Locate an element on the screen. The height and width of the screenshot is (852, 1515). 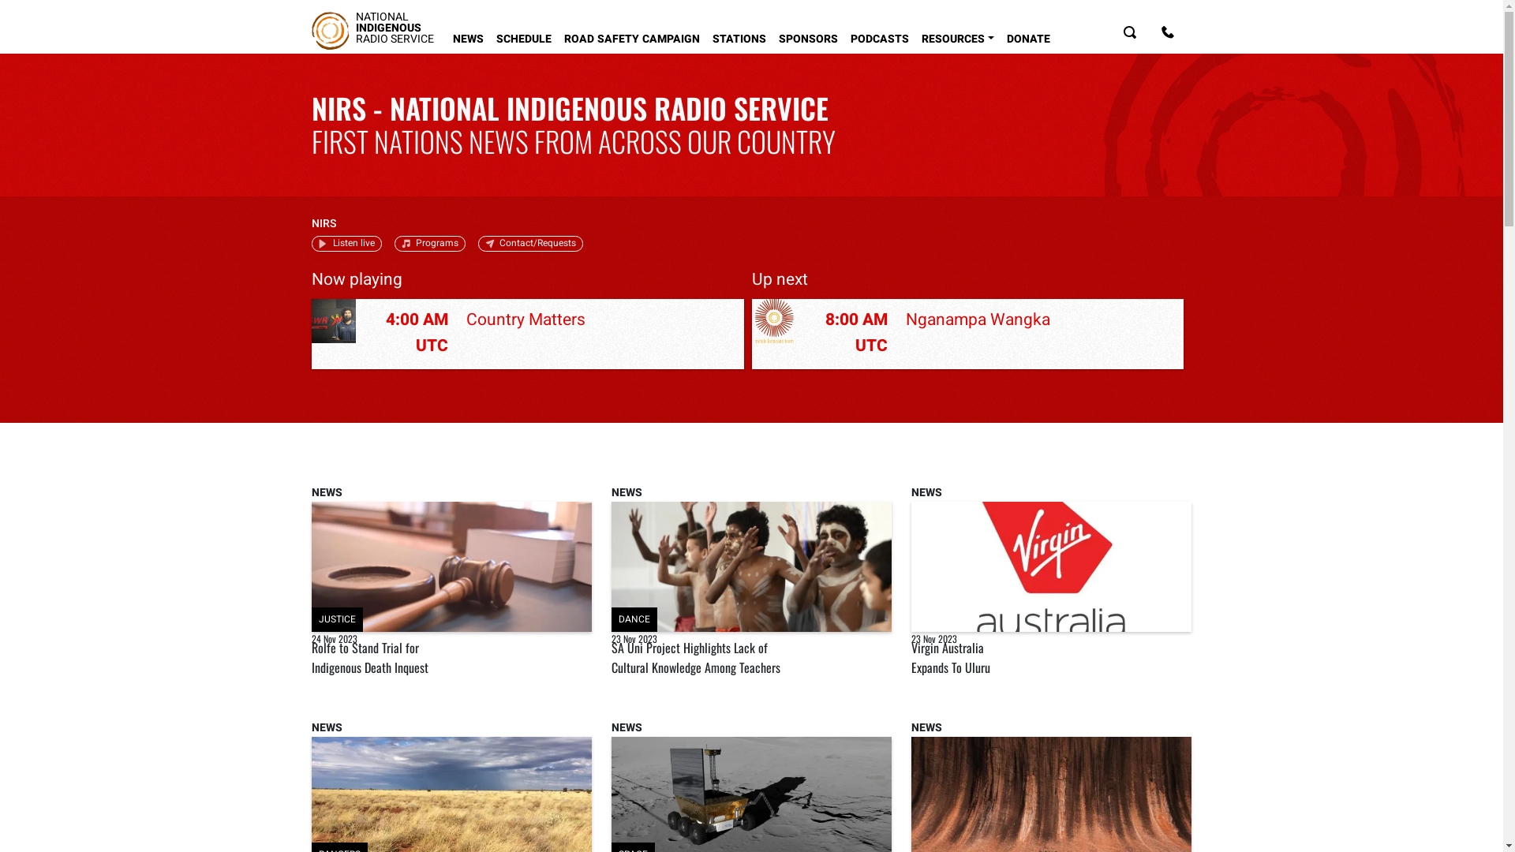
STATIONS is located at coordinates (739, 36).